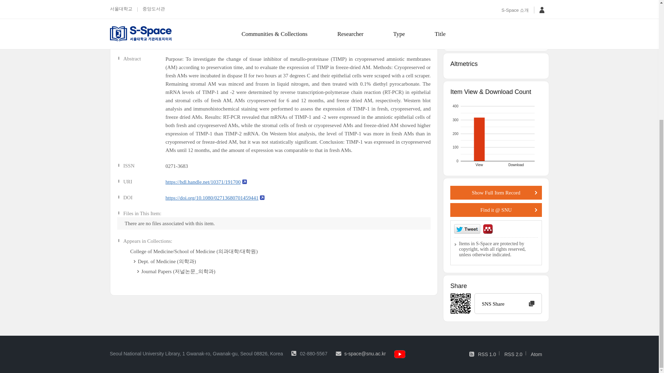 This screenshot has height=373, width=664. Describe the element at coordinates (515, 354) in the screenshot. I see `RSS 2.0` at that location.